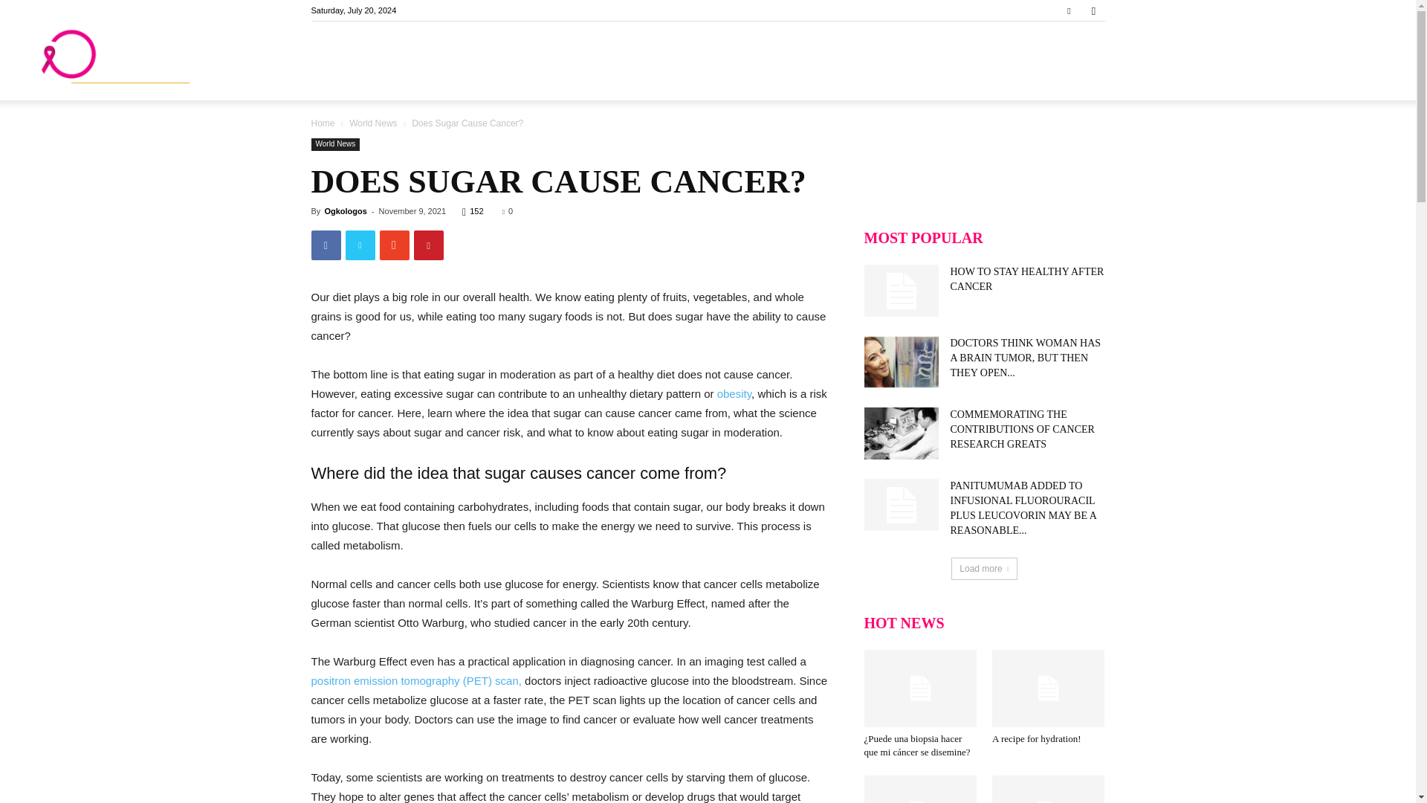  I want to click on How to Stay Healthy After Cancer, so click(1026, 279).